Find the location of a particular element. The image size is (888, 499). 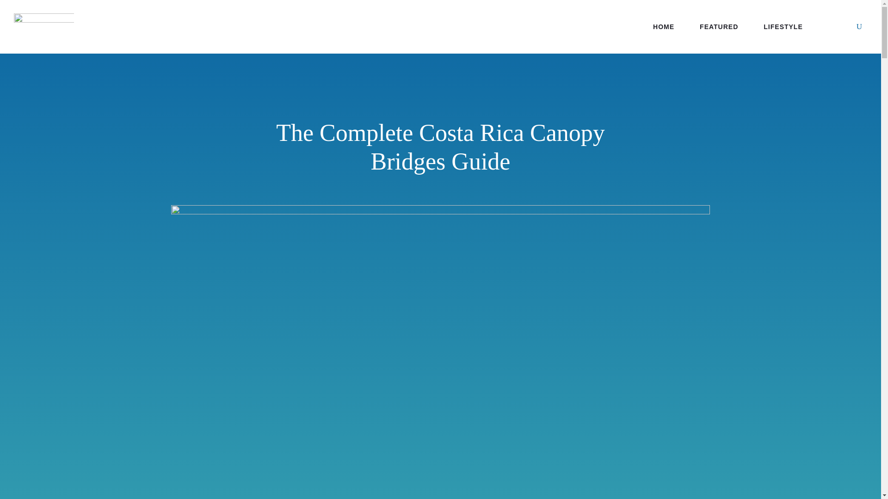

FEATURED is located at coordinates (719, 27).